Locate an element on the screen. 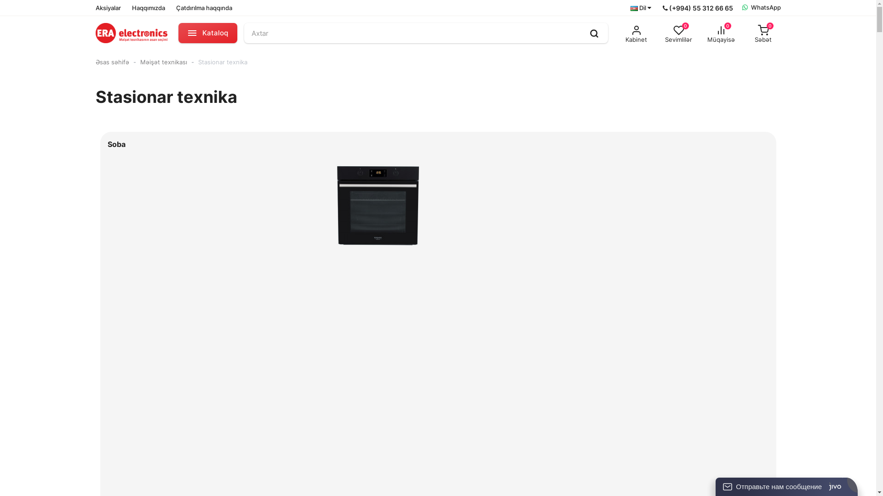  Aksiyalar is located at coordinates (109, 8).